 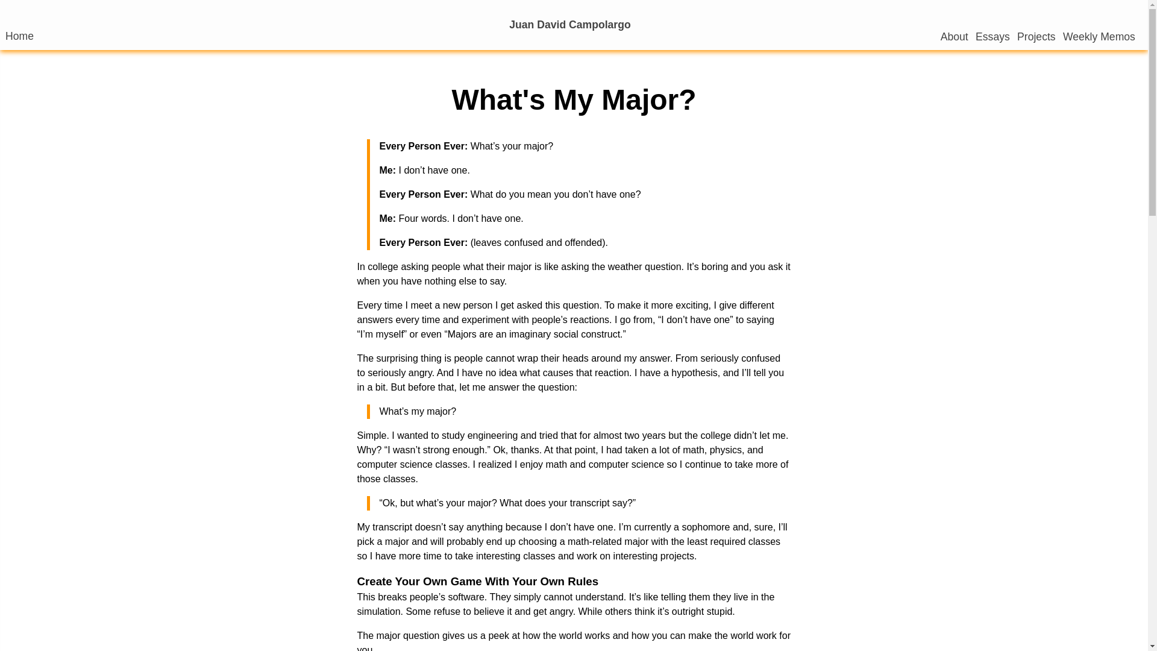 I want to click on About, so click(x=955, y=36).